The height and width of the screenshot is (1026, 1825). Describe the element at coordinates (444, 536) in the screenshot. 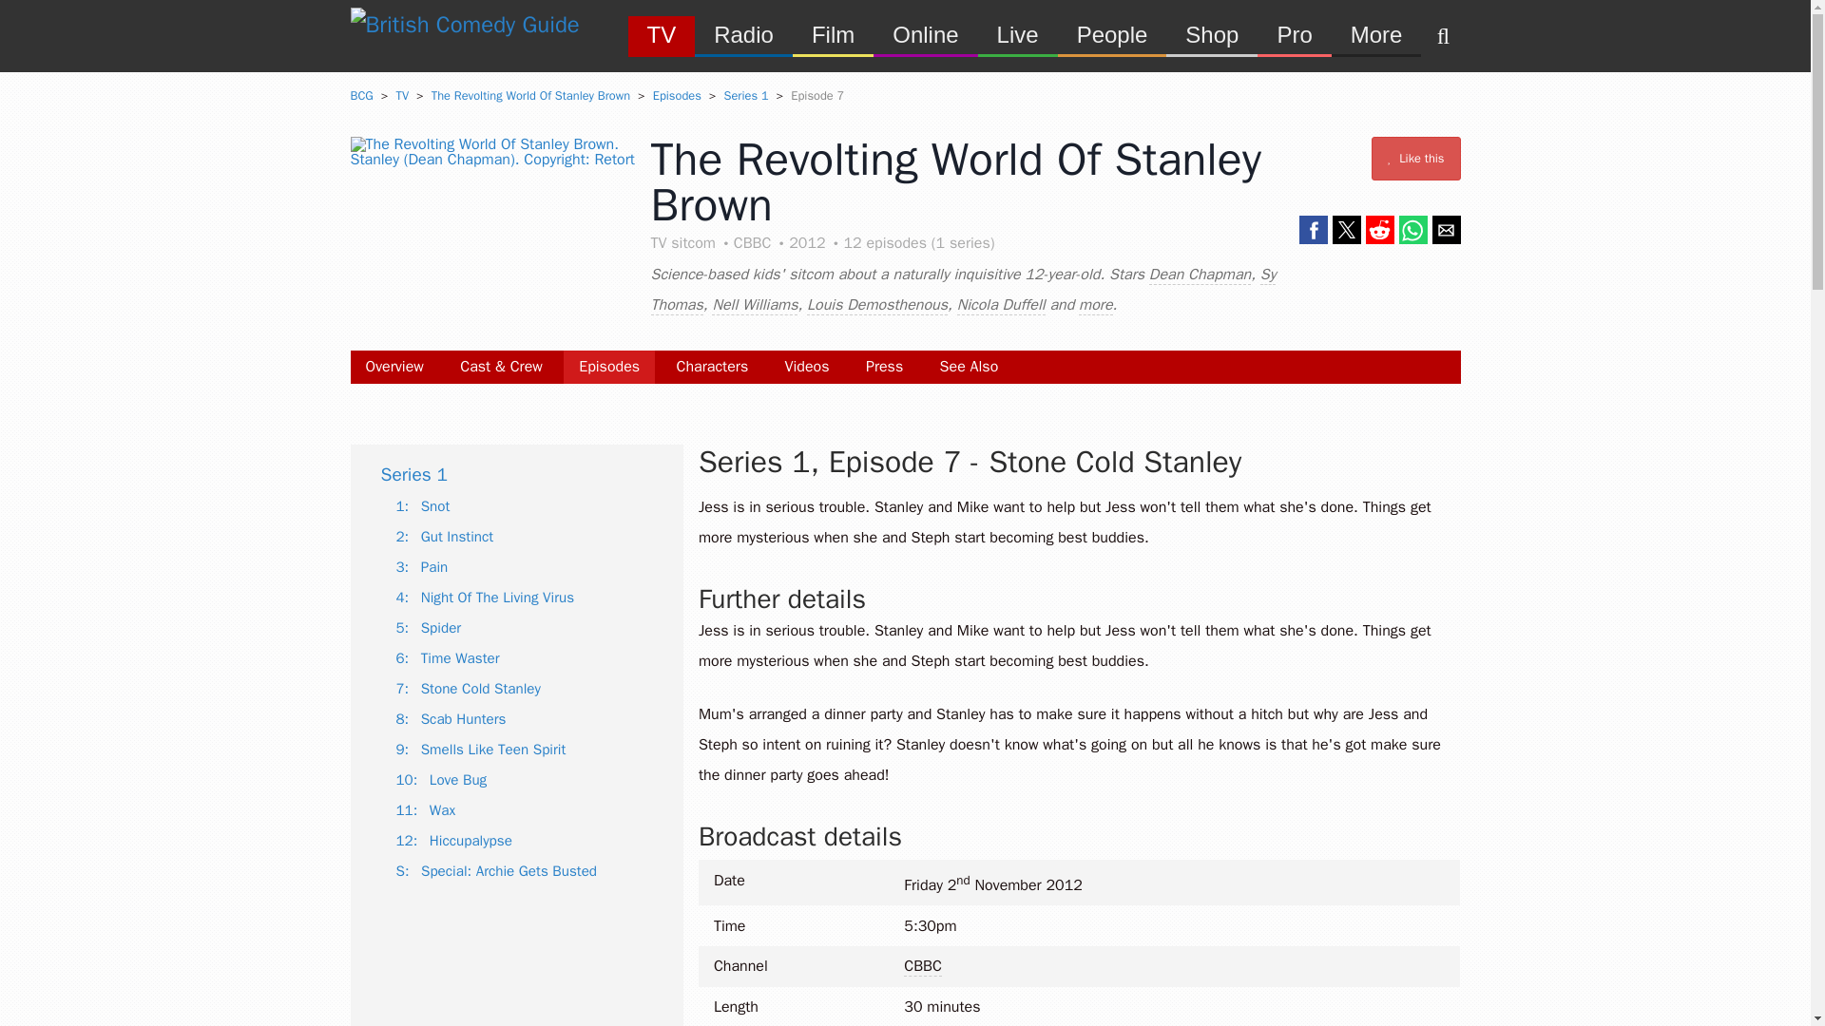

I see `2: Gut Instinct` at that location.